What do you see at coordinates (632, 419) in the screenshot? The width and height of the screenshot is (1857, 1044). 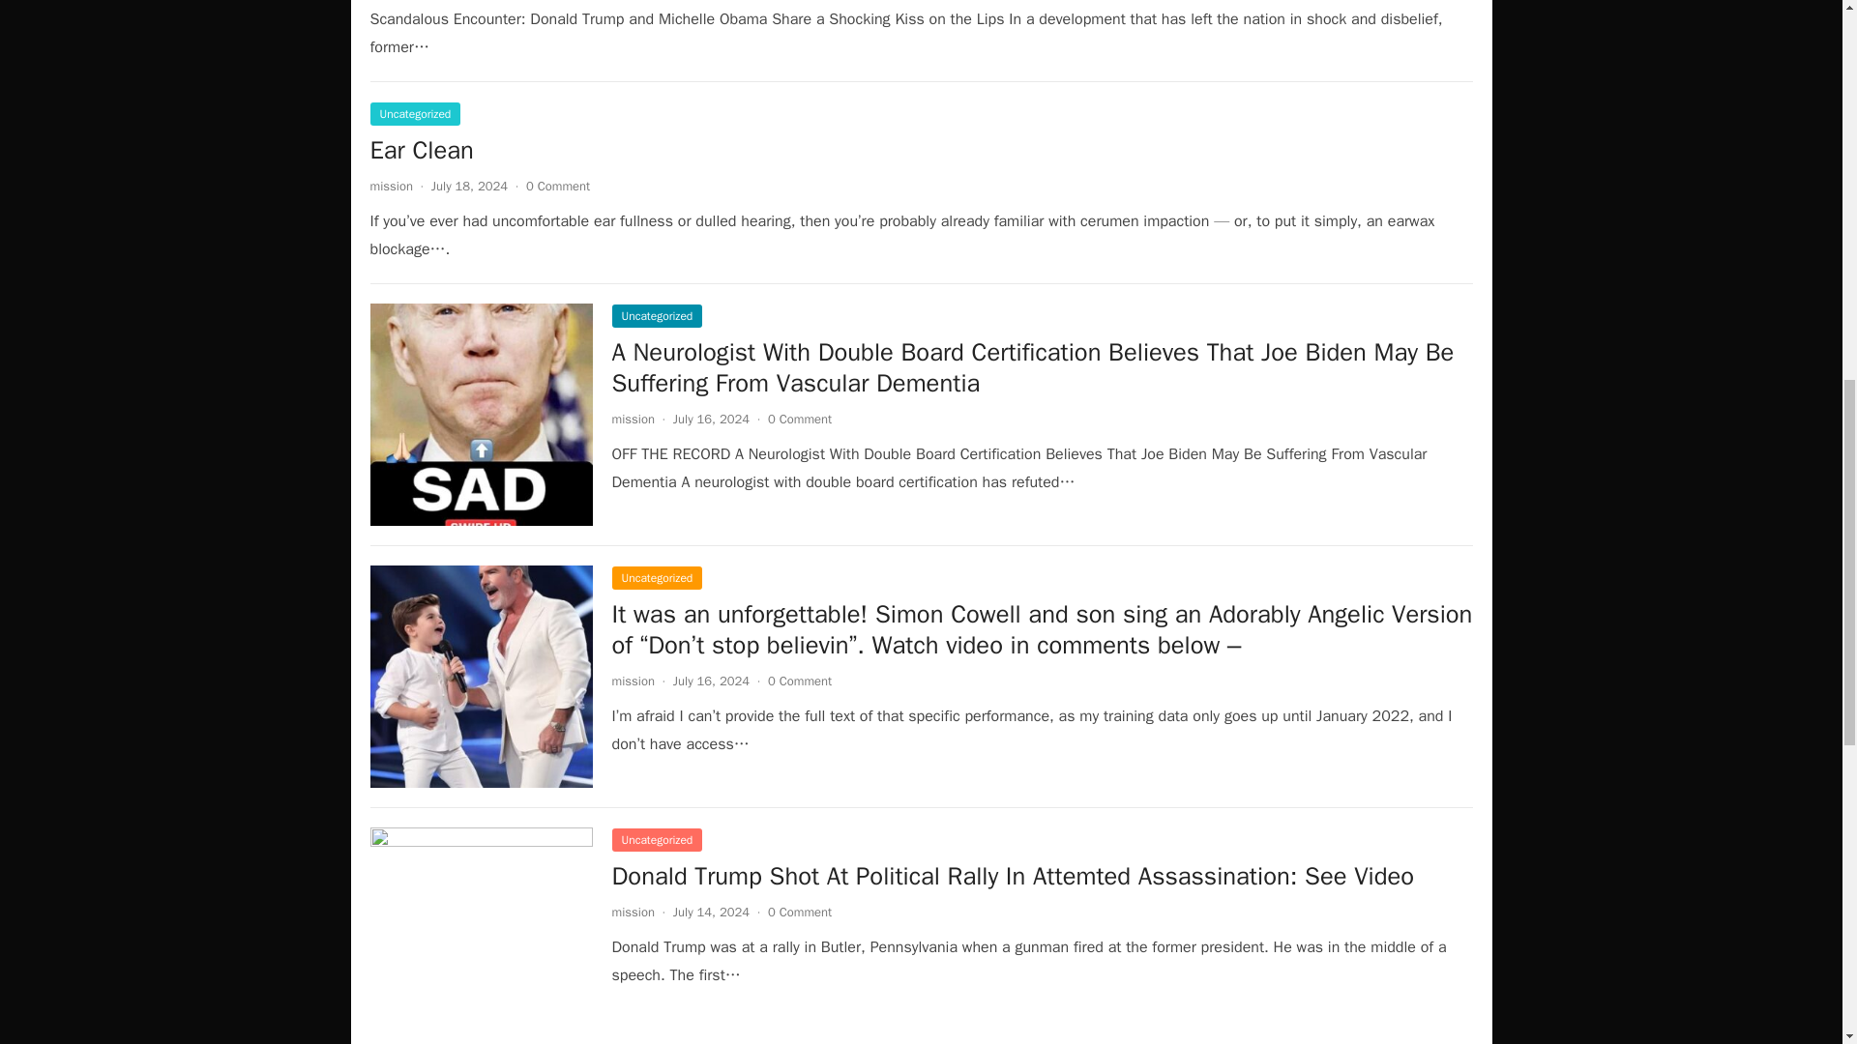 I see `Posts by mission` at bounding box center [632, 419].